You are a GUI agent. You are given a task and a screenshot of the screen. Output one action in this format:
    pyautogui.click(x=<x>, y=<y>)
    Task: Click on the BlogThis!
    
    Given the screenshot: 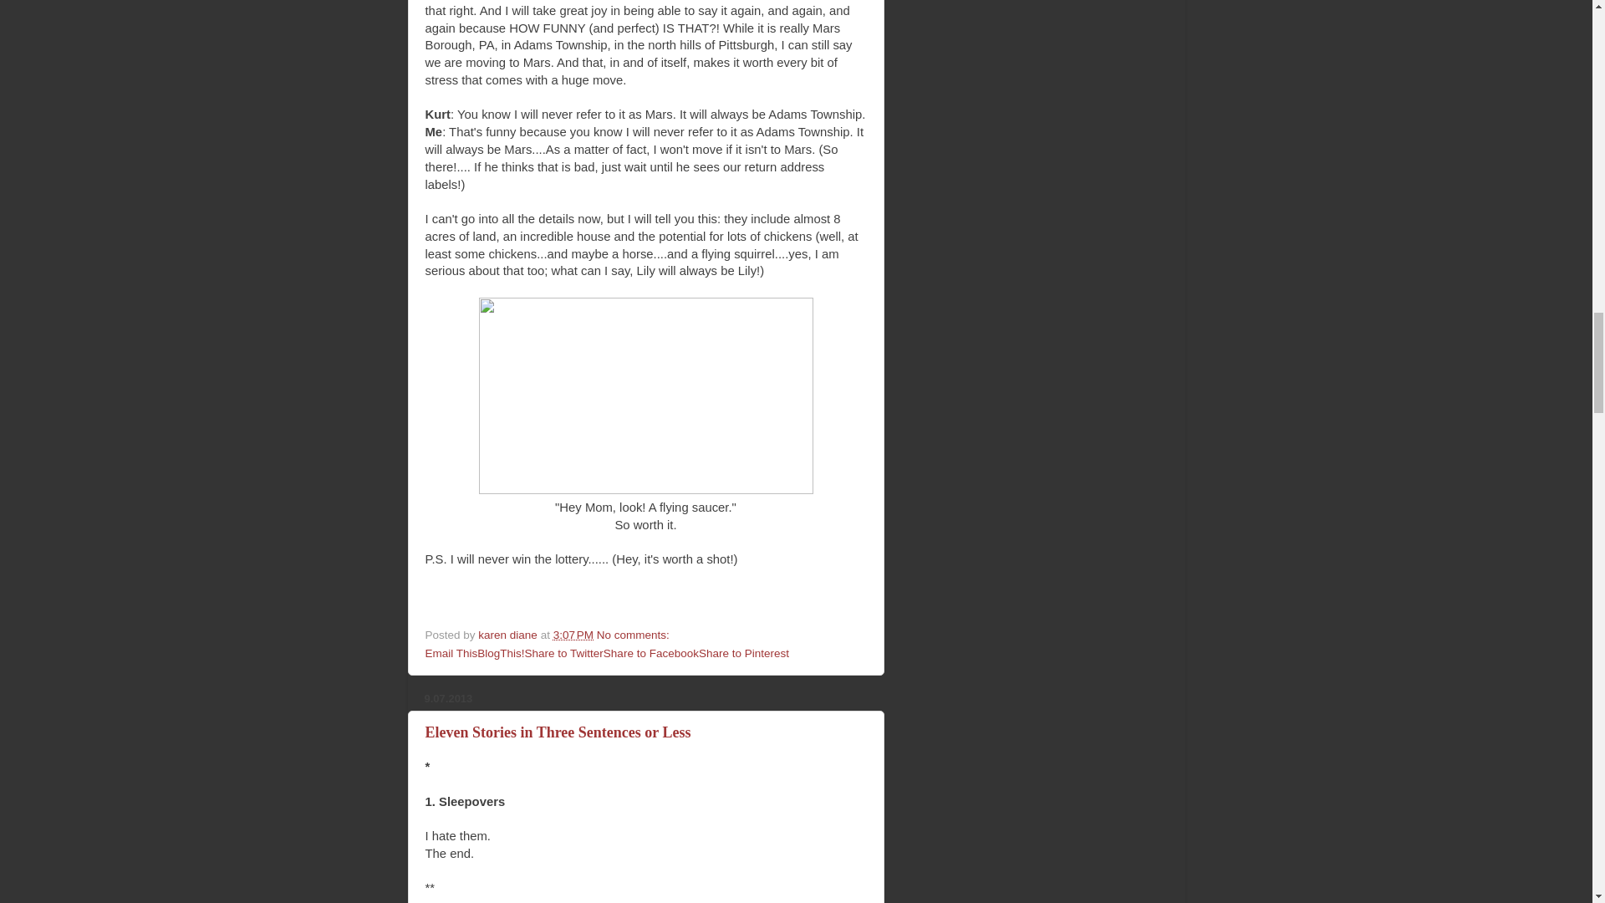 What is the action you would take?
    pyautogui.click(x=500, y=654)
    